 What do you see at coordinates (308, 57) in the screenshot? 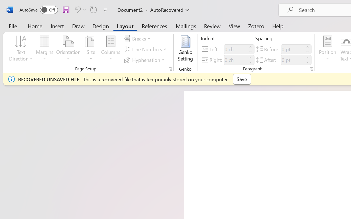
I see `More` at bounding box center [308, 57].